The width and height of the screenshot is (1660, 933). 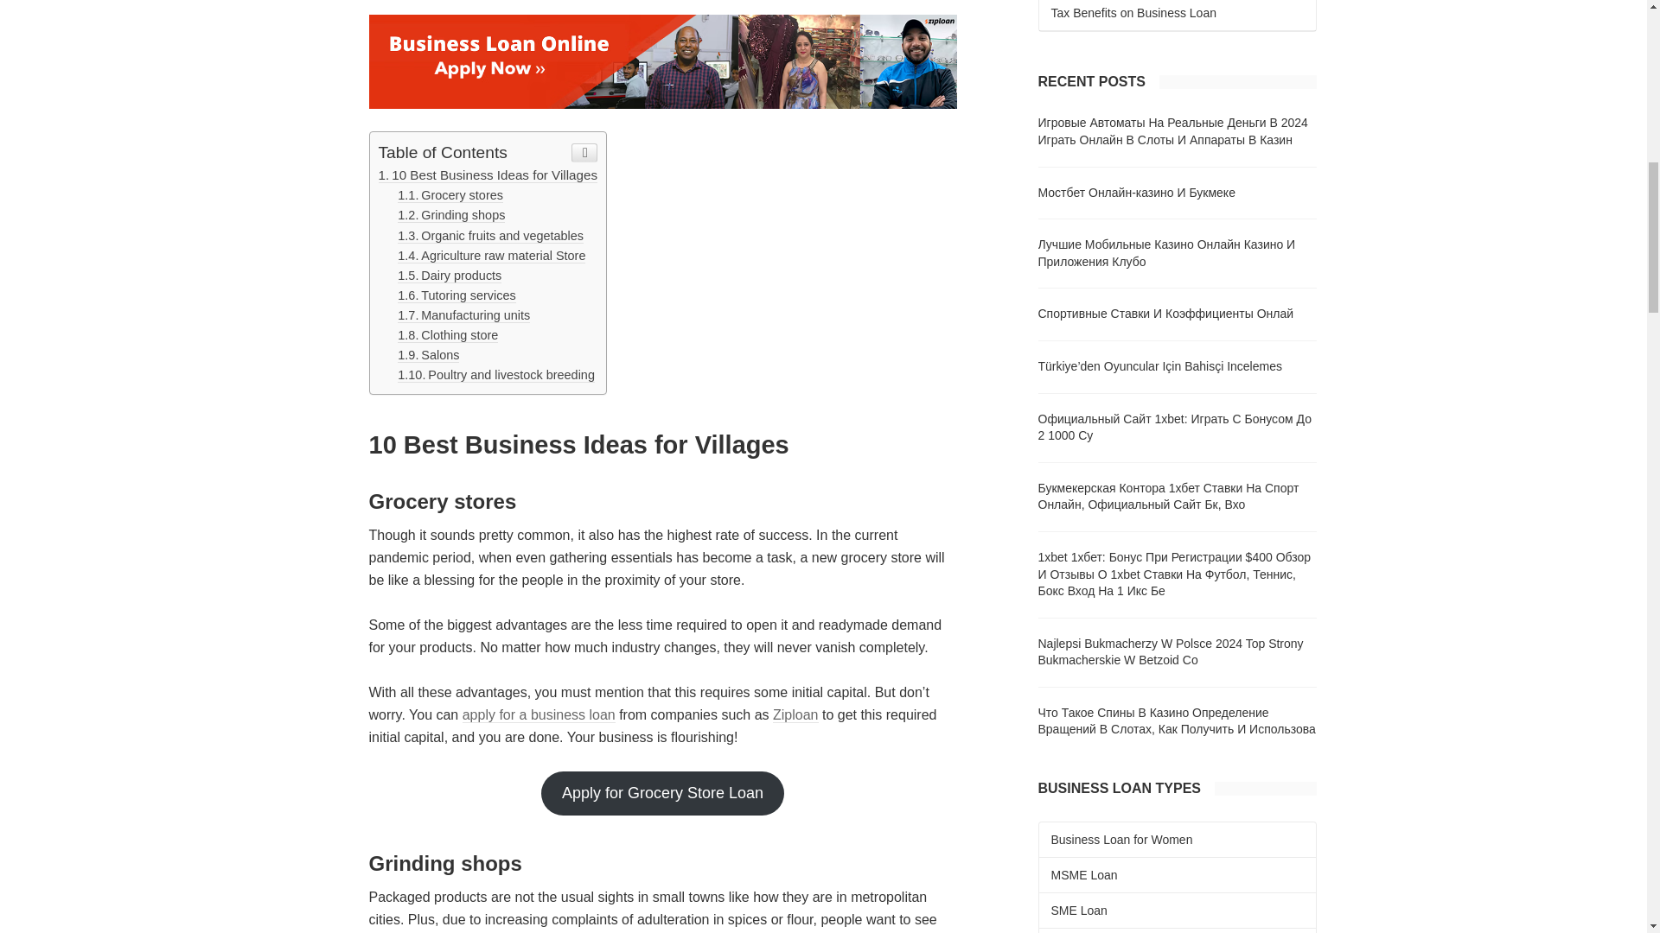 What do you see at coordinates (450, 276) in the screenshot?
I see `Dairy products` at bounding box center [450, 276].